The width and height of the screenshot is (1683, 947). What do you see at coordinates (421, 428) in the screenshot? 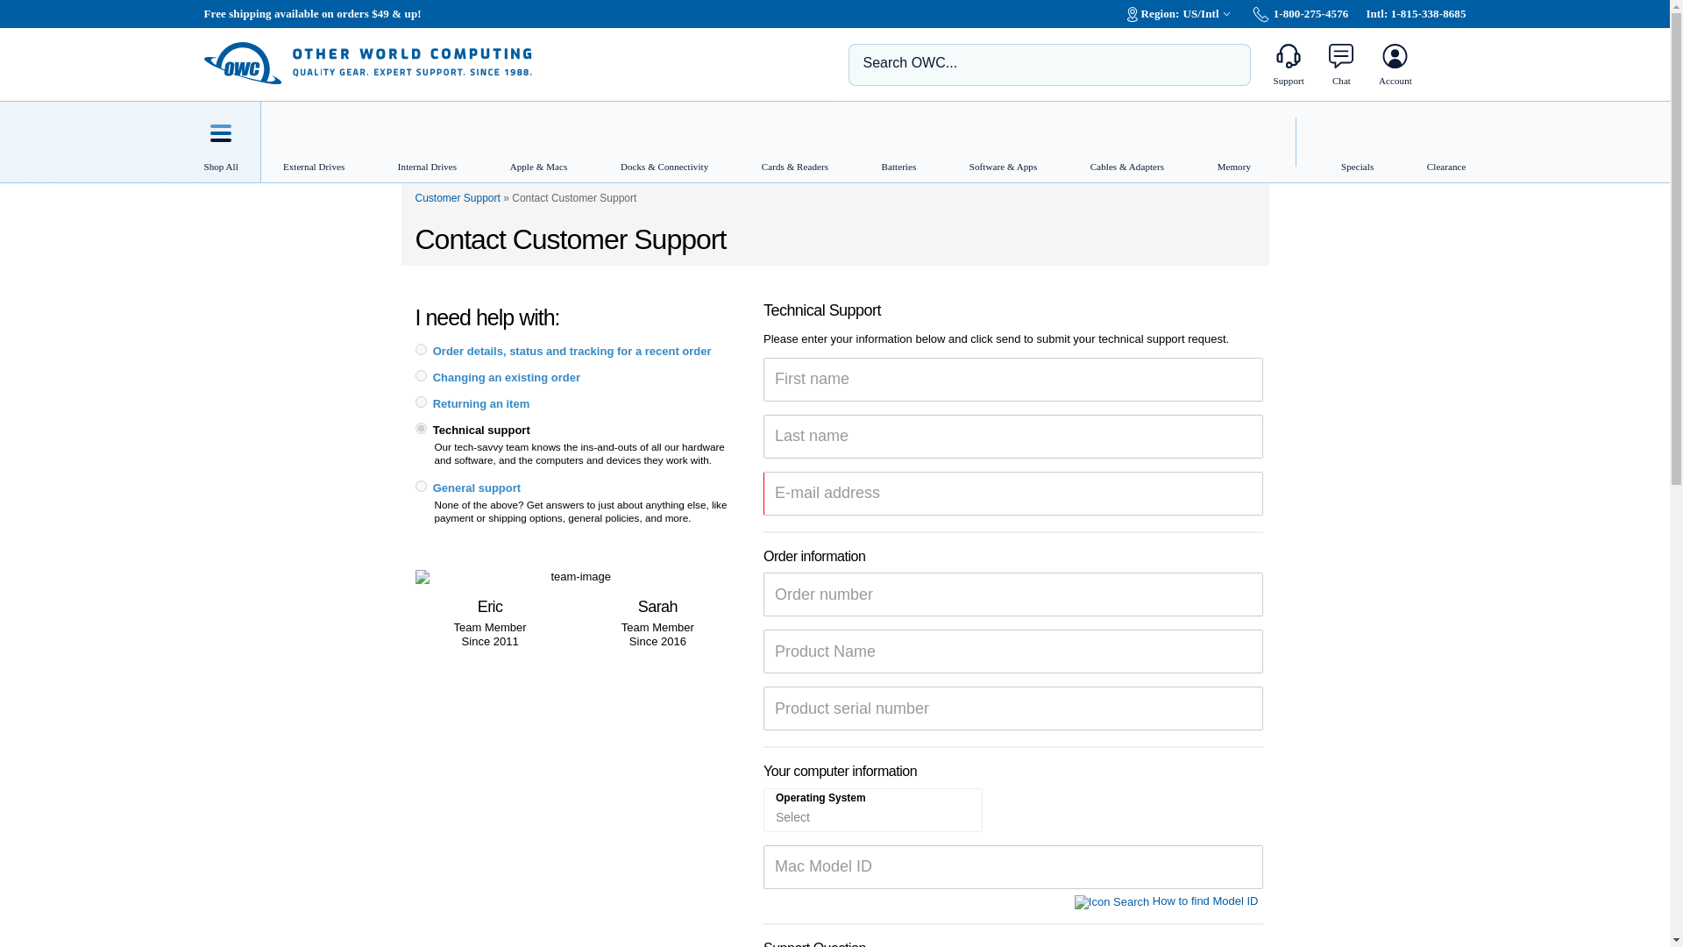
I see `form2` at bounding box center [421, 428].